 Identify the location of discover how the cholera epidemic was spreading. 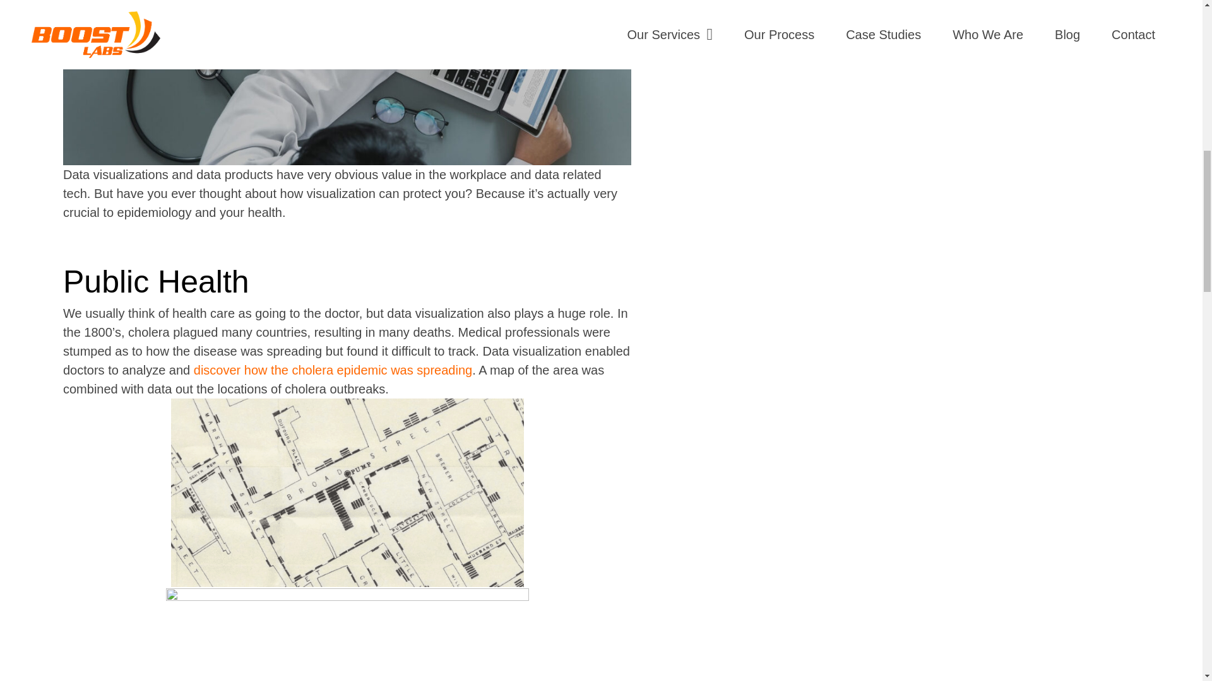
(333, 370).